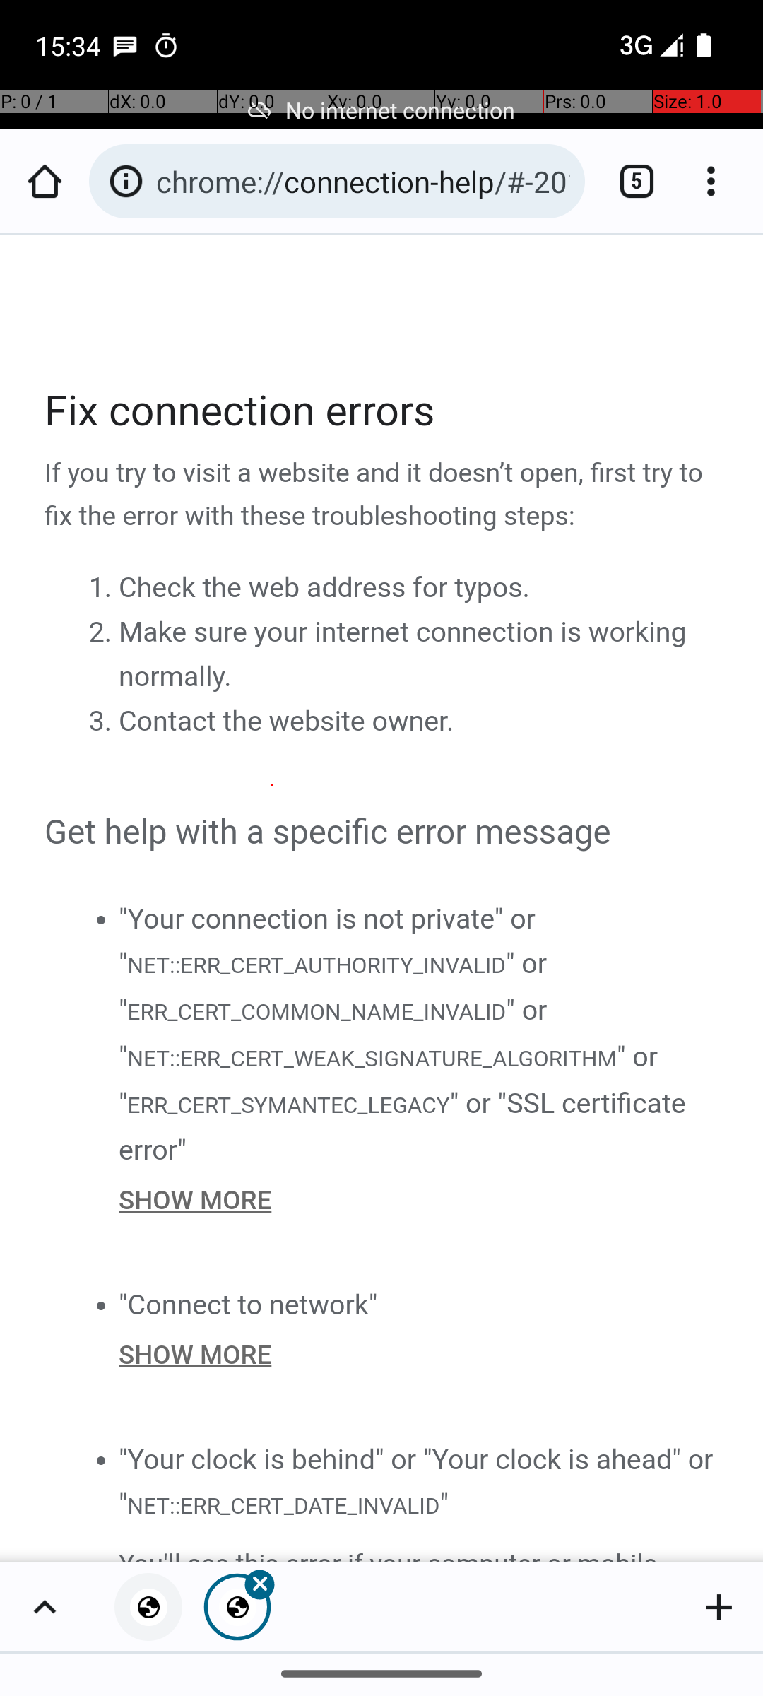  I want to click on Make sure your internet connection is working normally., so click(403, 654).